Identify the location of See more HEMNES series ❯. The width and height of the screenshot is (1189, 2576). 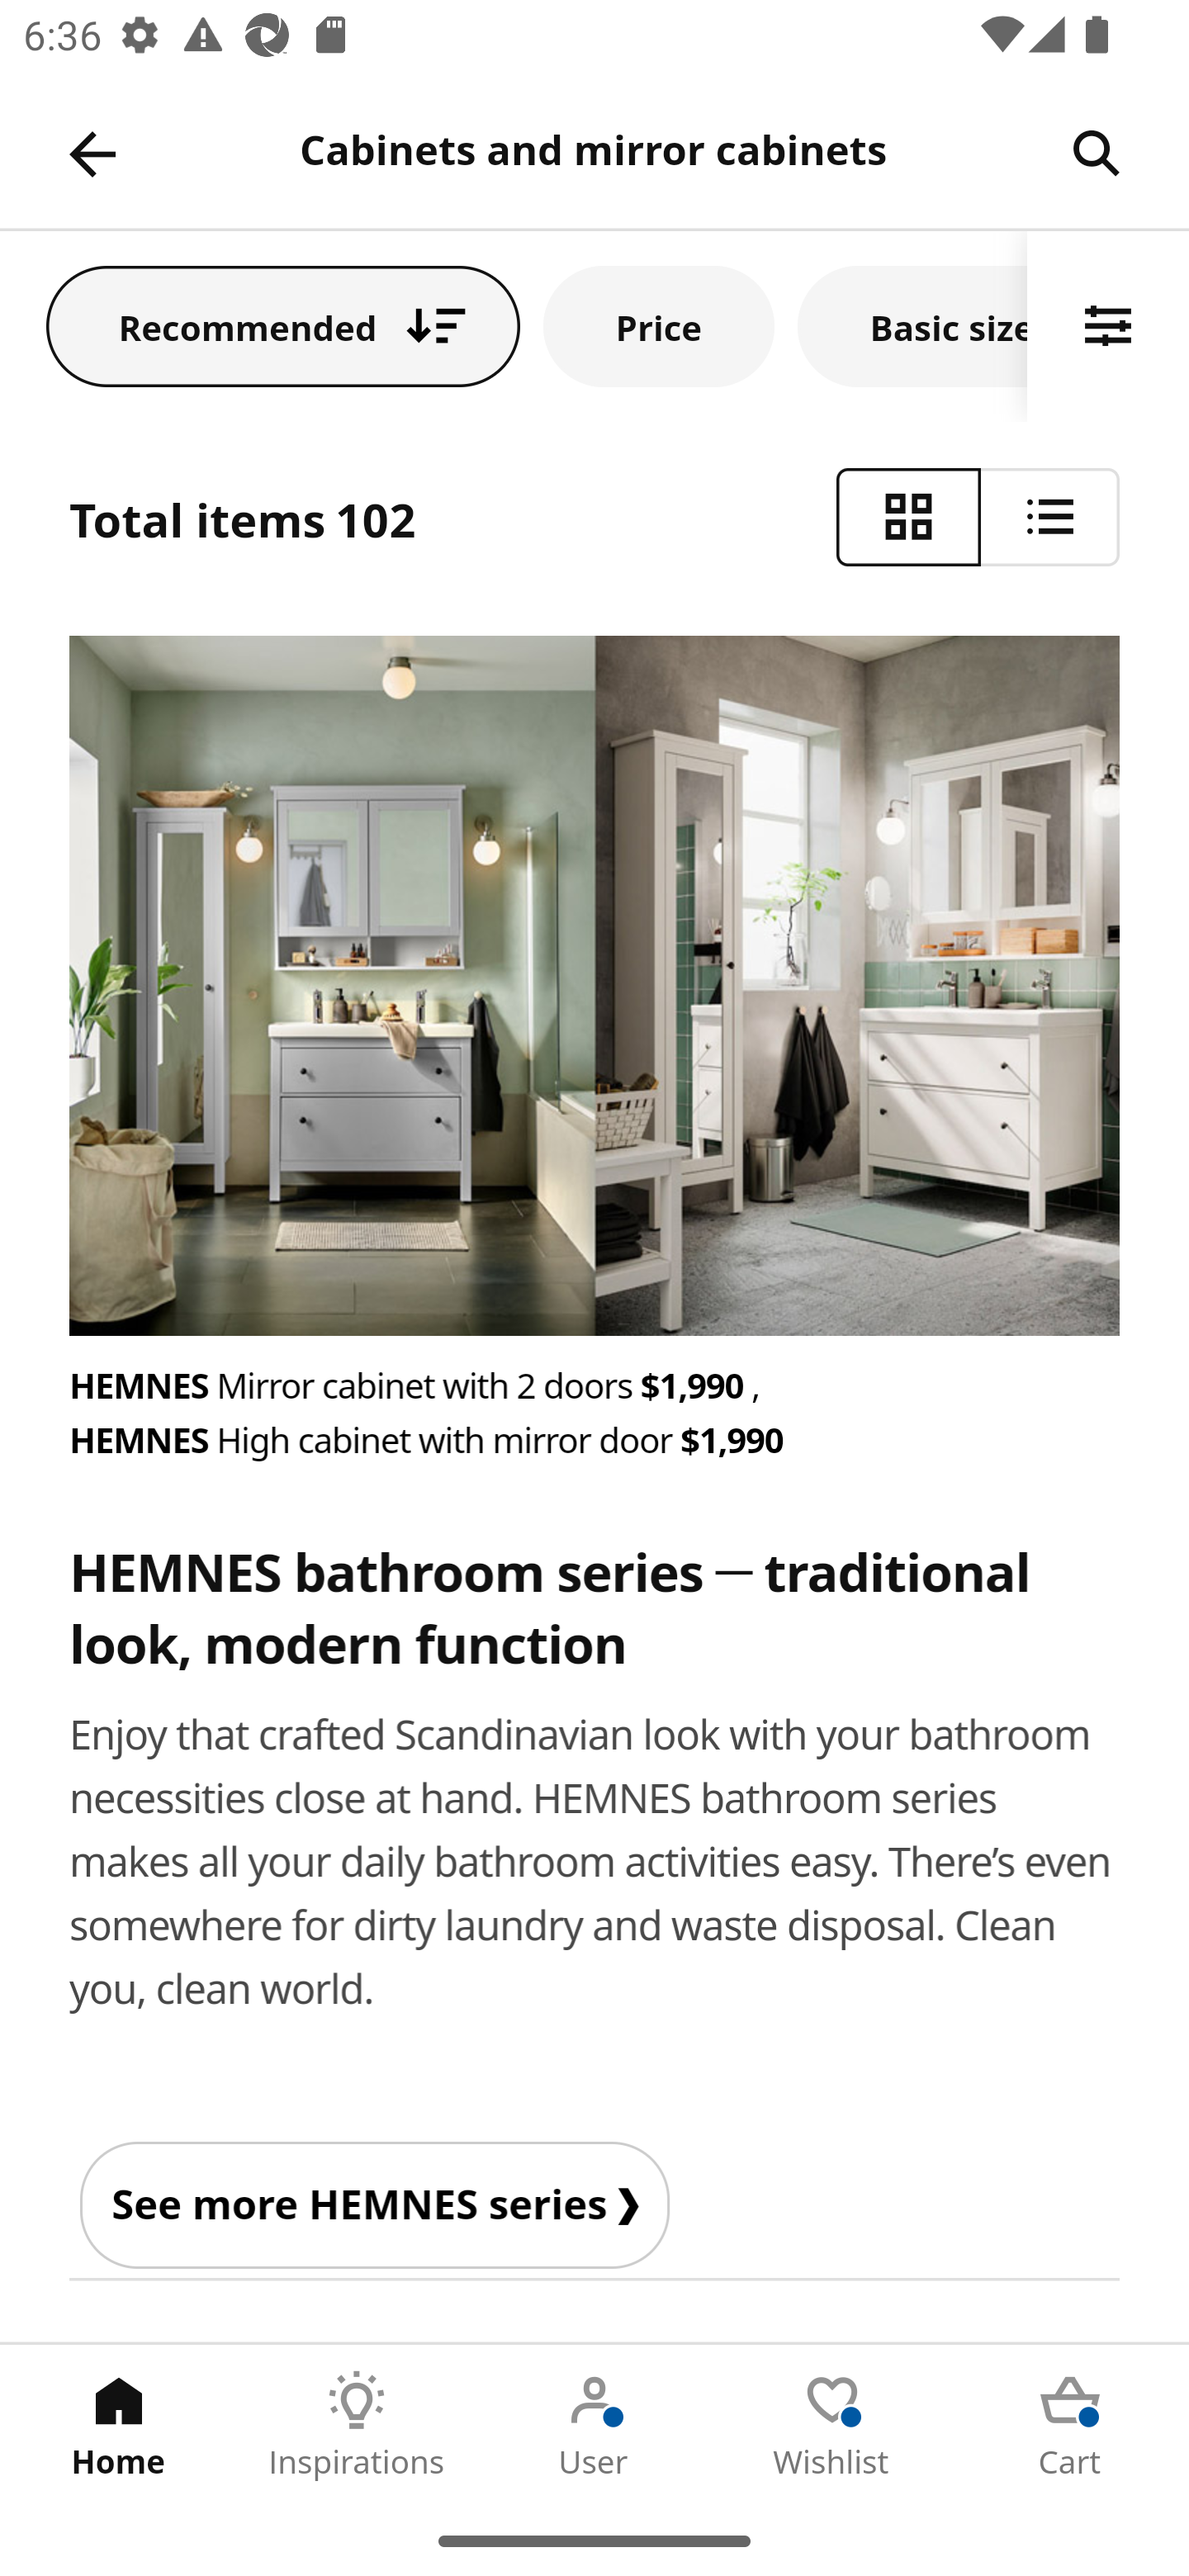
(375, 2203).